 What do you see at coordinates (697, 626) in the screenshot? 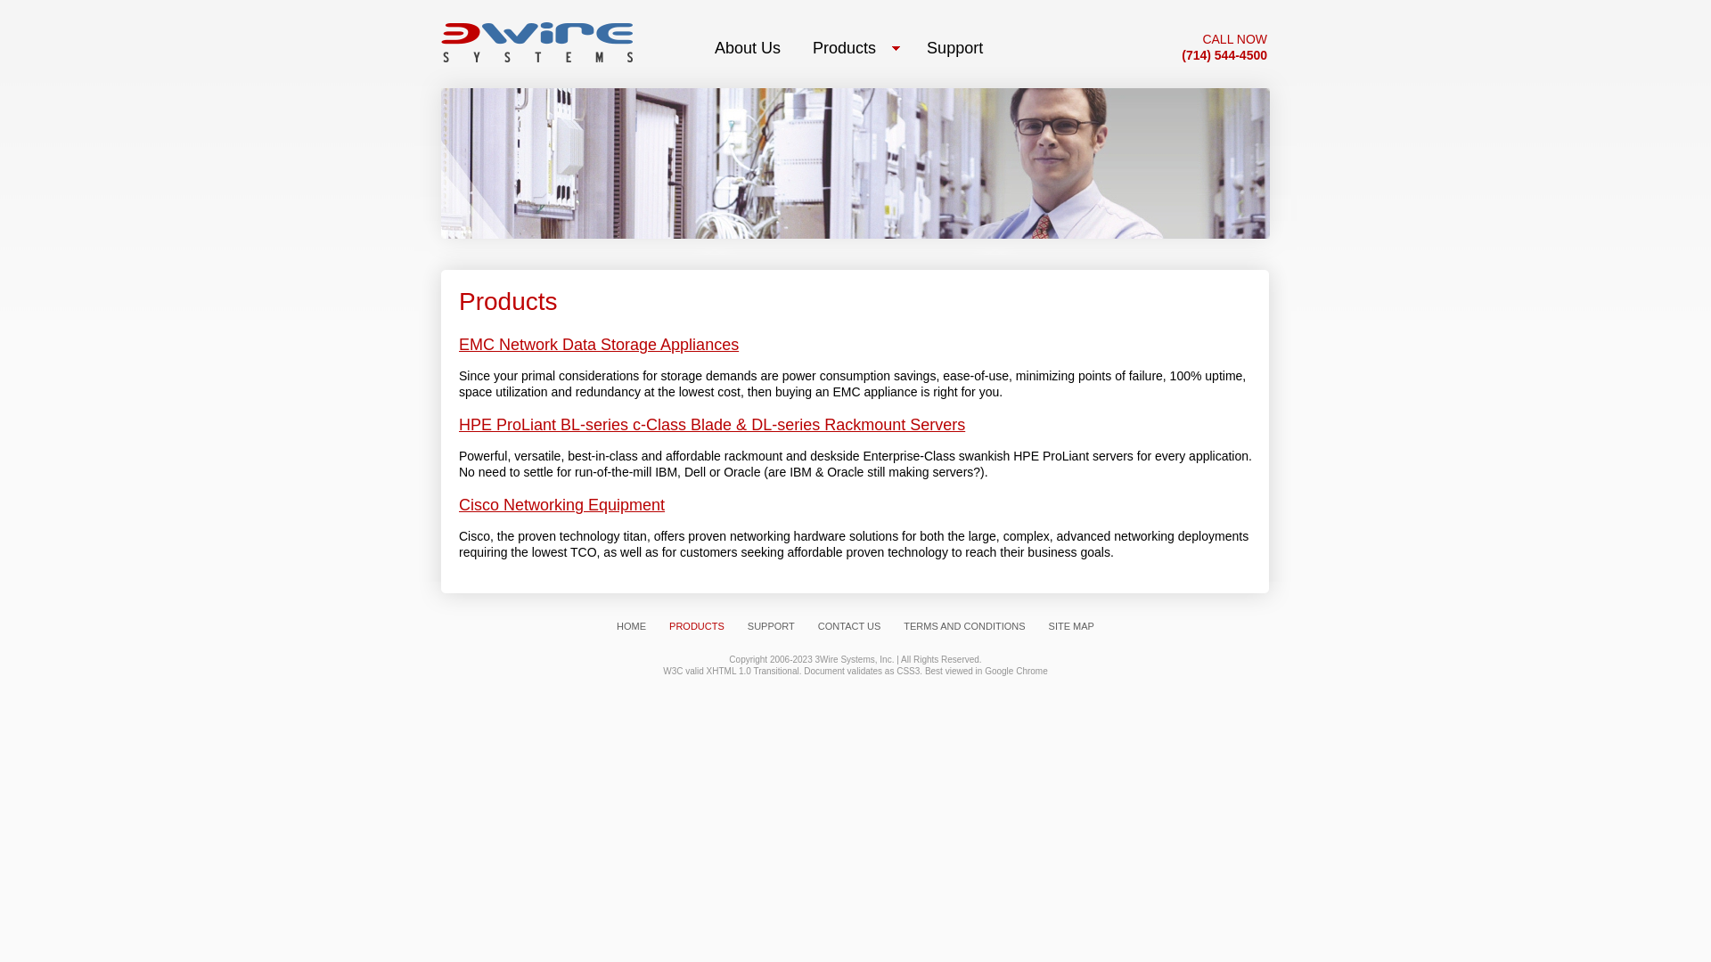
I see `PRODUCTS` at bounding box center [697, 626].